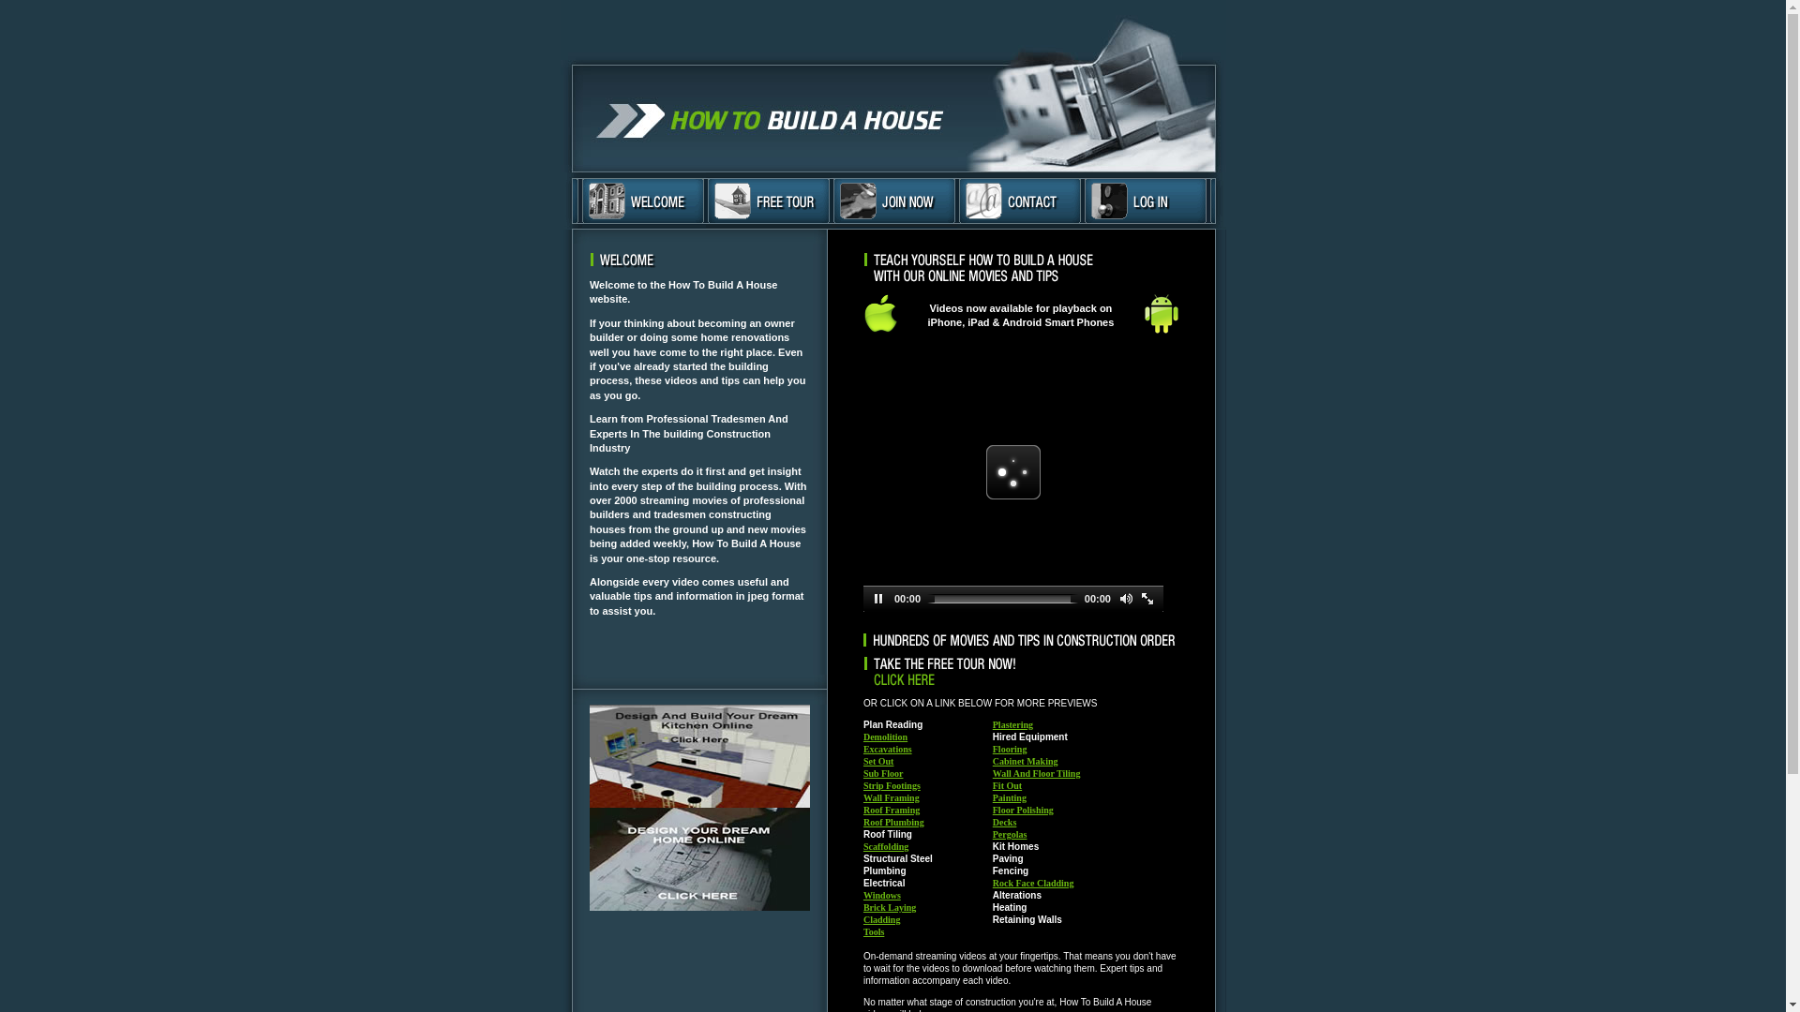 The image size is (1800, 1012). I want to click on Rock Face Cladding, so click(1033, 883).